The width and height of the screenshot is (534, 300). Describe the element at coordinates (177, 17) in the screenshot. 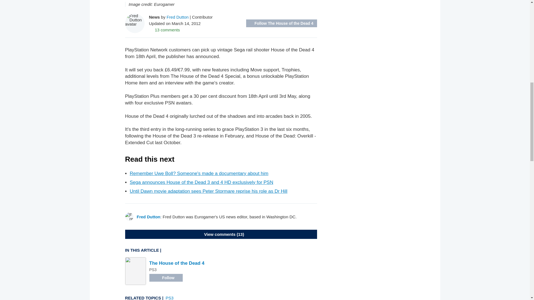

I see `Fred Dutton` at that location.